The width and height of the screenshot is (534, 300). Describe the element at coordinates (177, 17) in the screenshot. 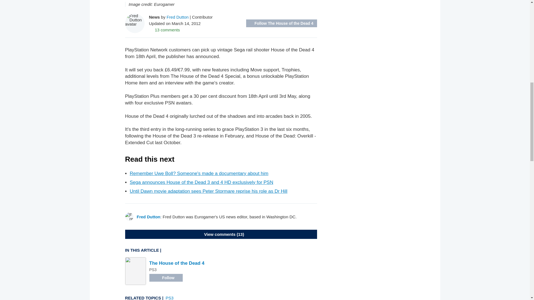

I see `Fred Dutton` at that location.